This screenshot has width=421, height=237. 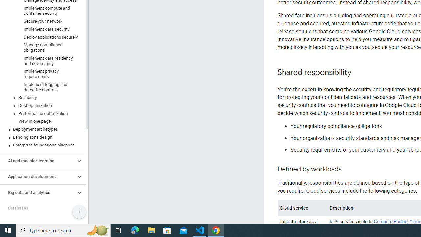 I want to click on Databases, so click(x=37, y=208).